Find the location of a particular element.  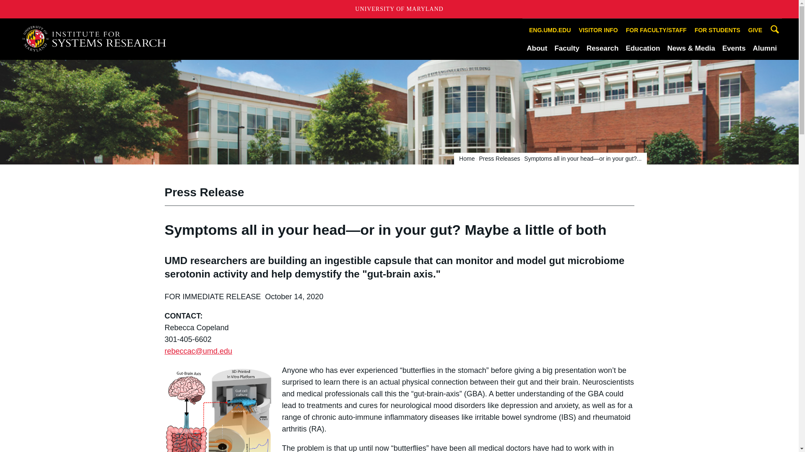

ENG.UMD.EDU is located at coordinates (550, 30).